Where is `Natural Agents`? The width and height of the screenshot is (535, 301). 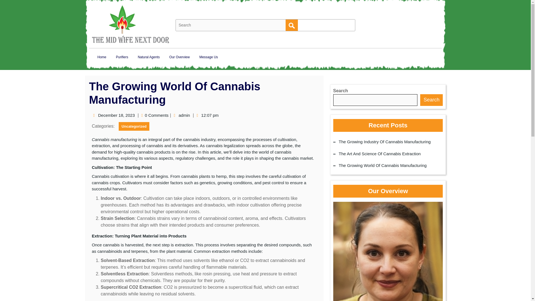 Natural Agents is located at coordinates (148, 57).